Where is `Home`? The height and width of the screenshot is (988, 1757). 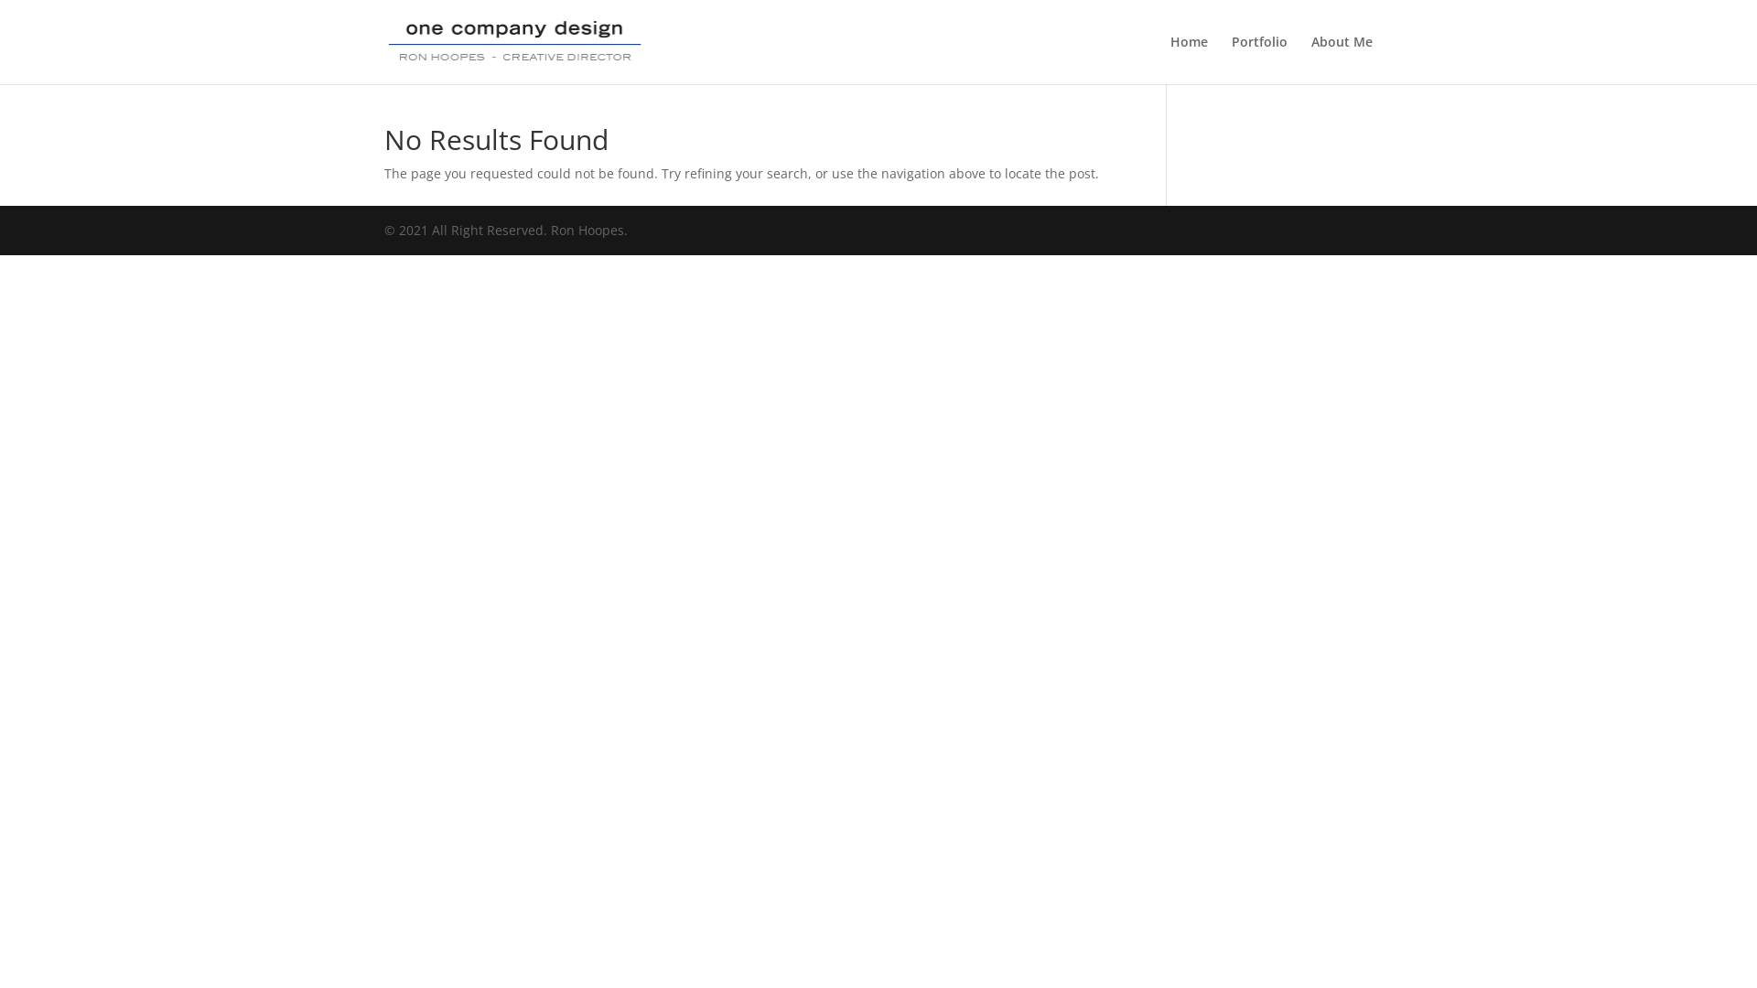 Home is located at coordinates (1190, 59).